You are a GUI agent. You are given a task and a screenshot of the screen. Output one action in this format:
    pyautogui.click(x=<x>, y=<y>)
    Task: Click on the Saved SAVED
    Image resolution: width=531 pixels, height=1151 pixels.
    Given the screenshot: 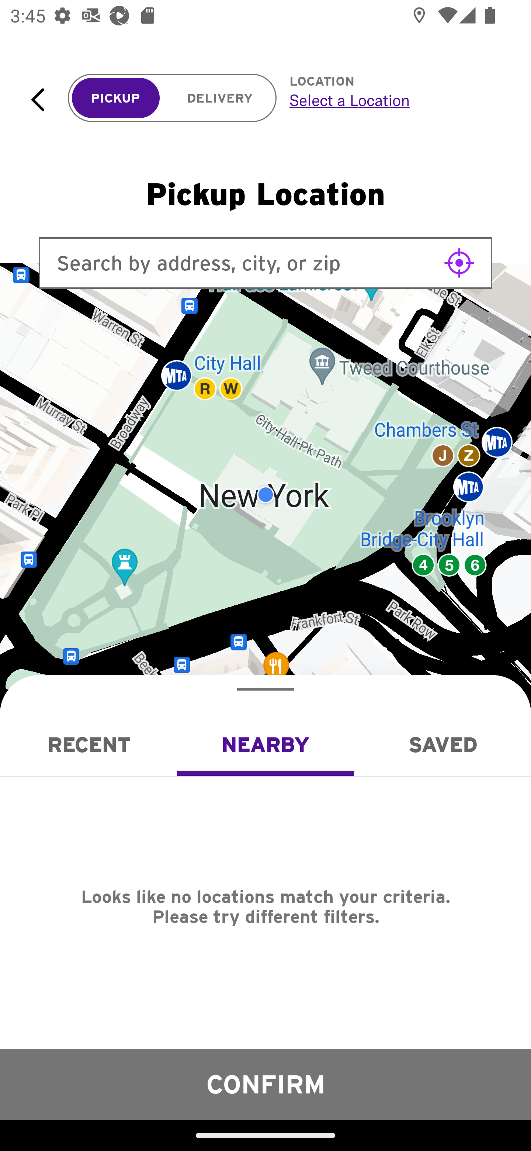 What is the action you would take?
    pyautogui.click(x=442, y=744)
    